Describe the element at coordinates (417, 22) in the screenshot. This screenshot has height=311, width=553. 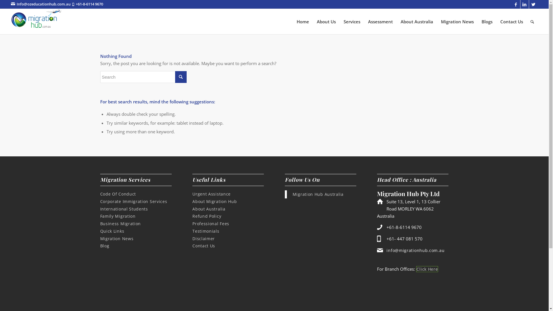
I see `About Australia` at that location.